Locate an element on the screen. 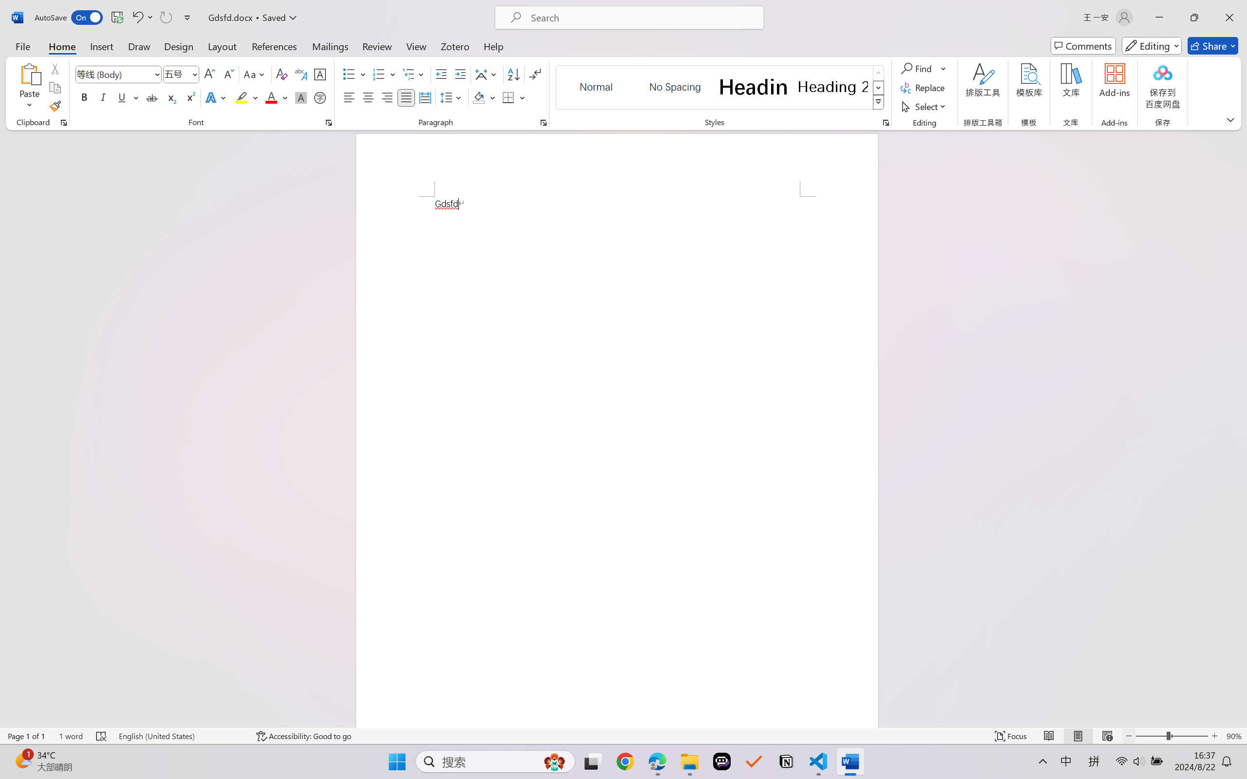 The image size is (1247, 779). Undo Style is located at coordinates (142, 18).